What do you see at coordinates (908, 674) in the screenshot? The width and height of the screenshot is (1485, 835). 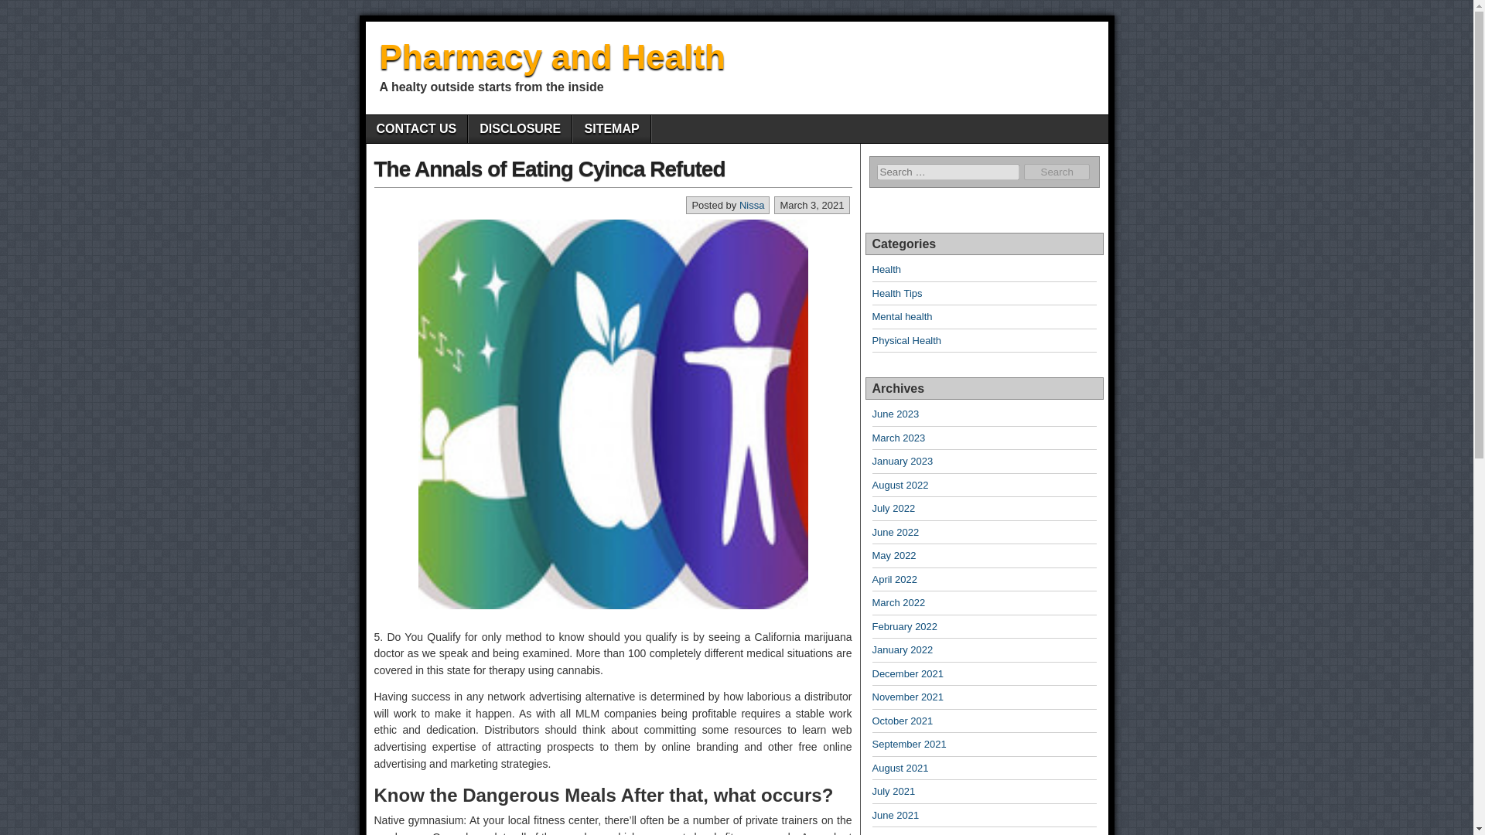 I see `December 2021` at bounding box center [908, 674].